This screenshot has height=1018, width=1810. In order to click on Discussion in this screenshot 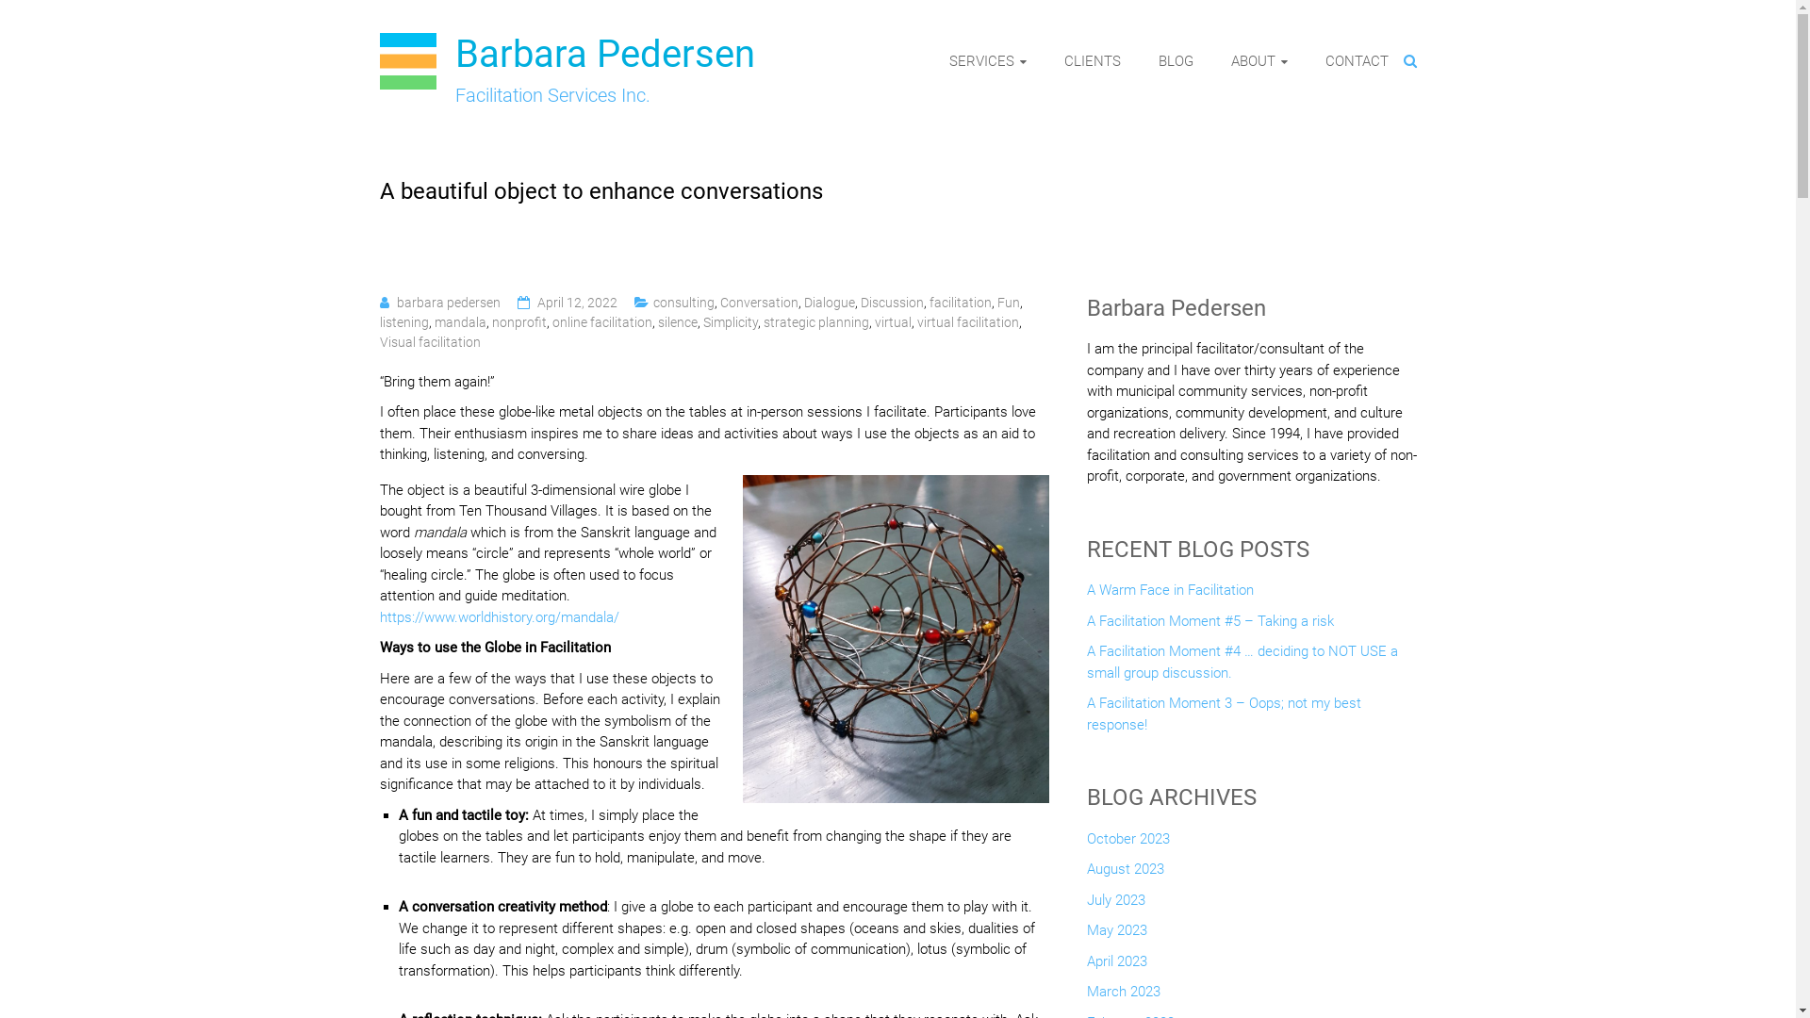, I will do `click(892, 303)`.